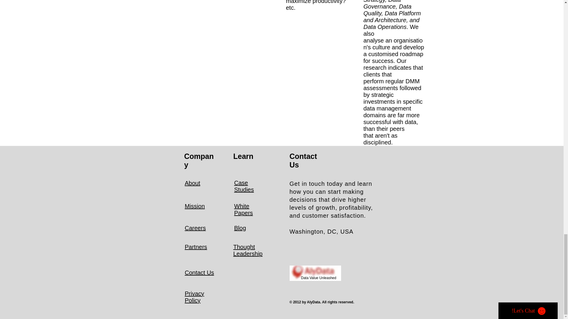  I want to click on Blog, so click(240, 228).